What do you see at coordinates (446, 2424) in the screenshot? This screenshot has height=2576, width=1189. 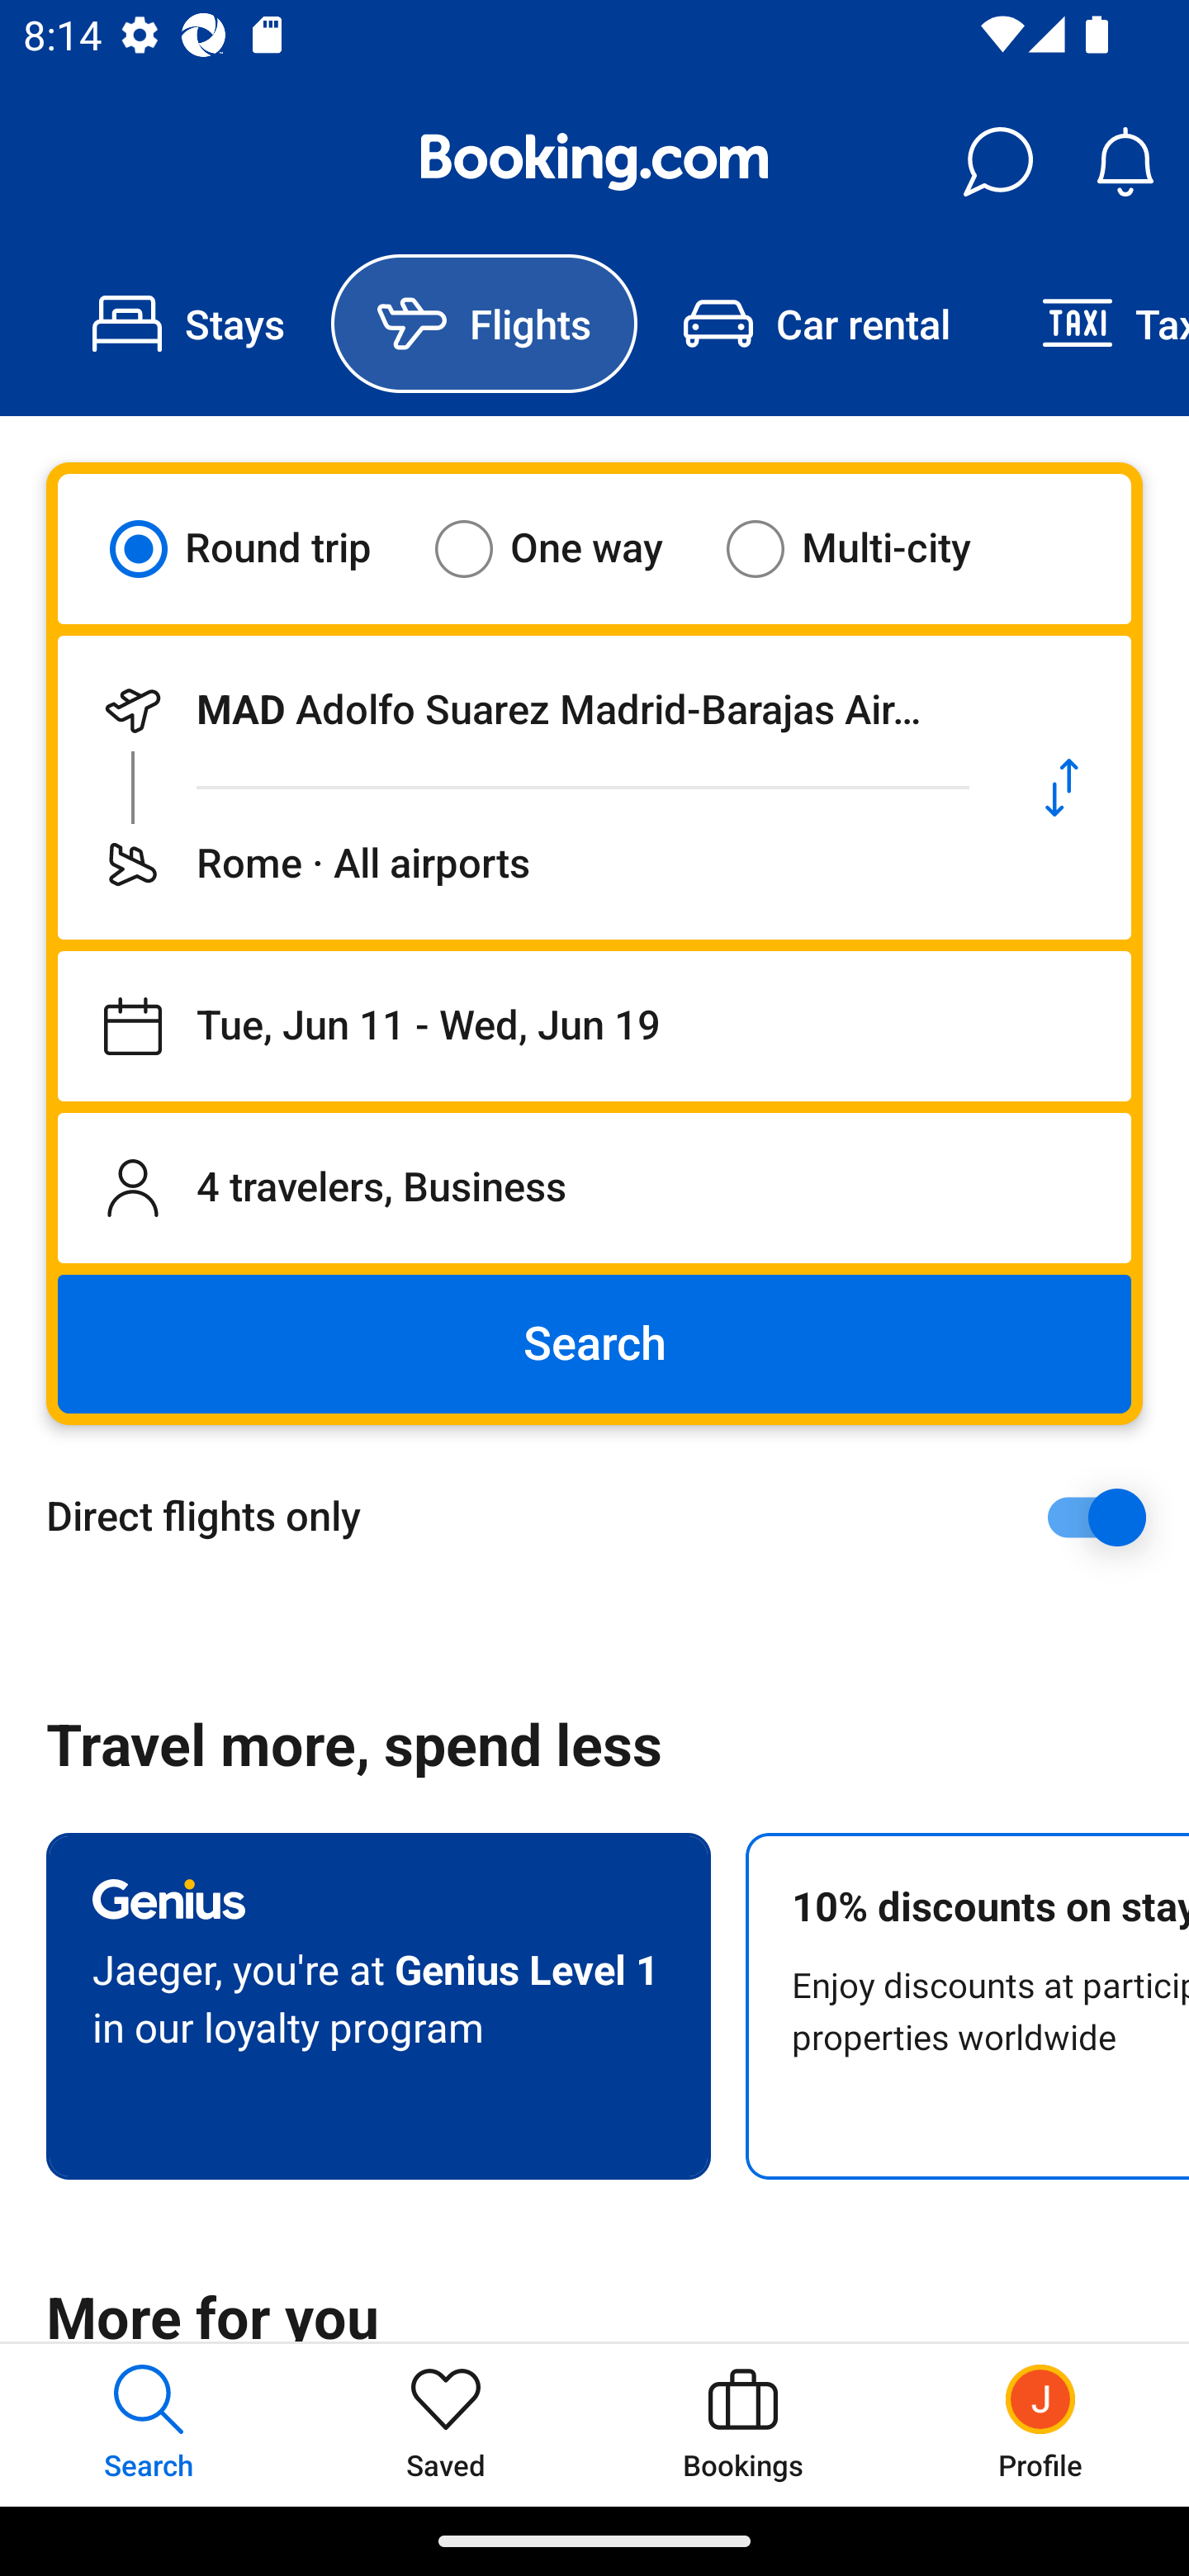 I see `Saved` at bounding box center [446, 2424].